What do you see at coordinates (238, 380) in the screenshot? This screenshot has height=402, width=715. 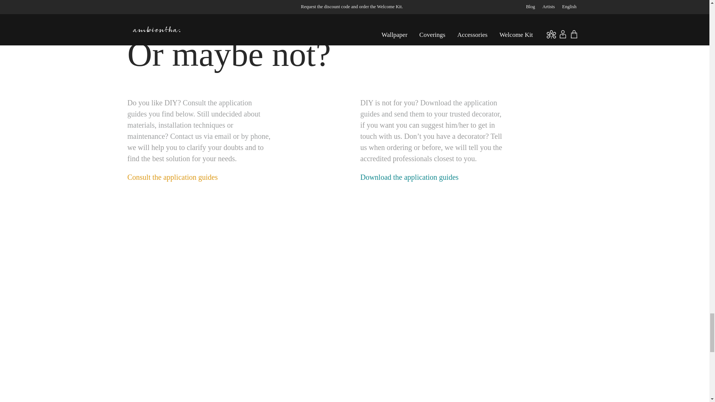 I see `carta-da-parati-design-rhythm-ambientha` at bounding box center [238, 380].